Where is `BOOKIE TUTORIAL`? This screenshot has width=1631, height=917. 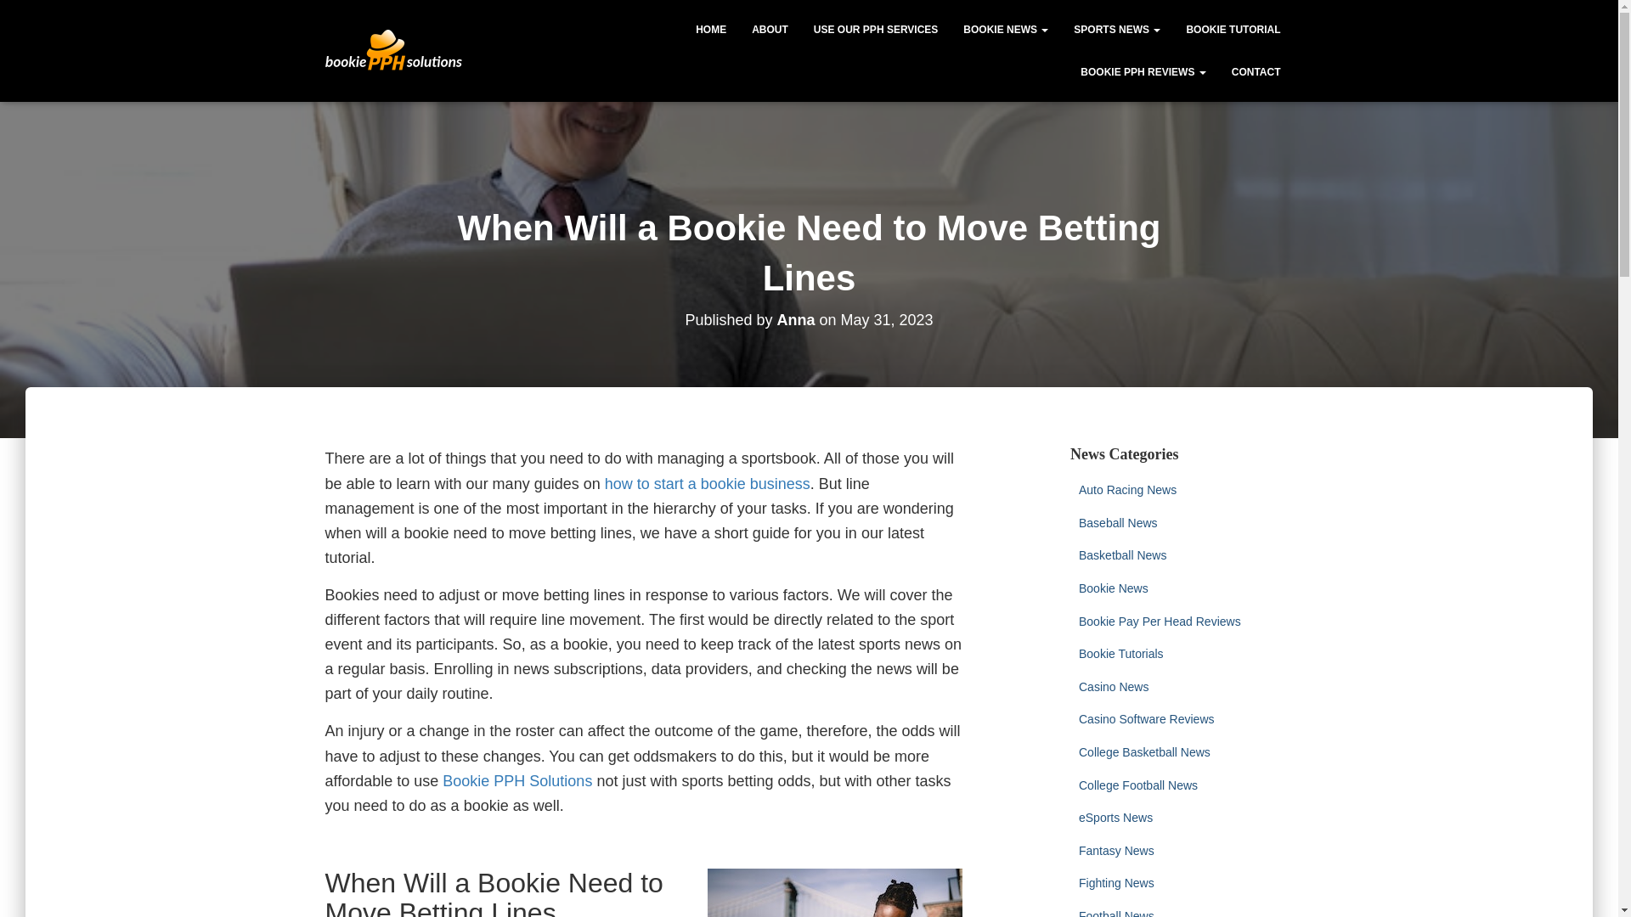 BOOKIE TUTORIAL is located at coordinates (1233, 29).